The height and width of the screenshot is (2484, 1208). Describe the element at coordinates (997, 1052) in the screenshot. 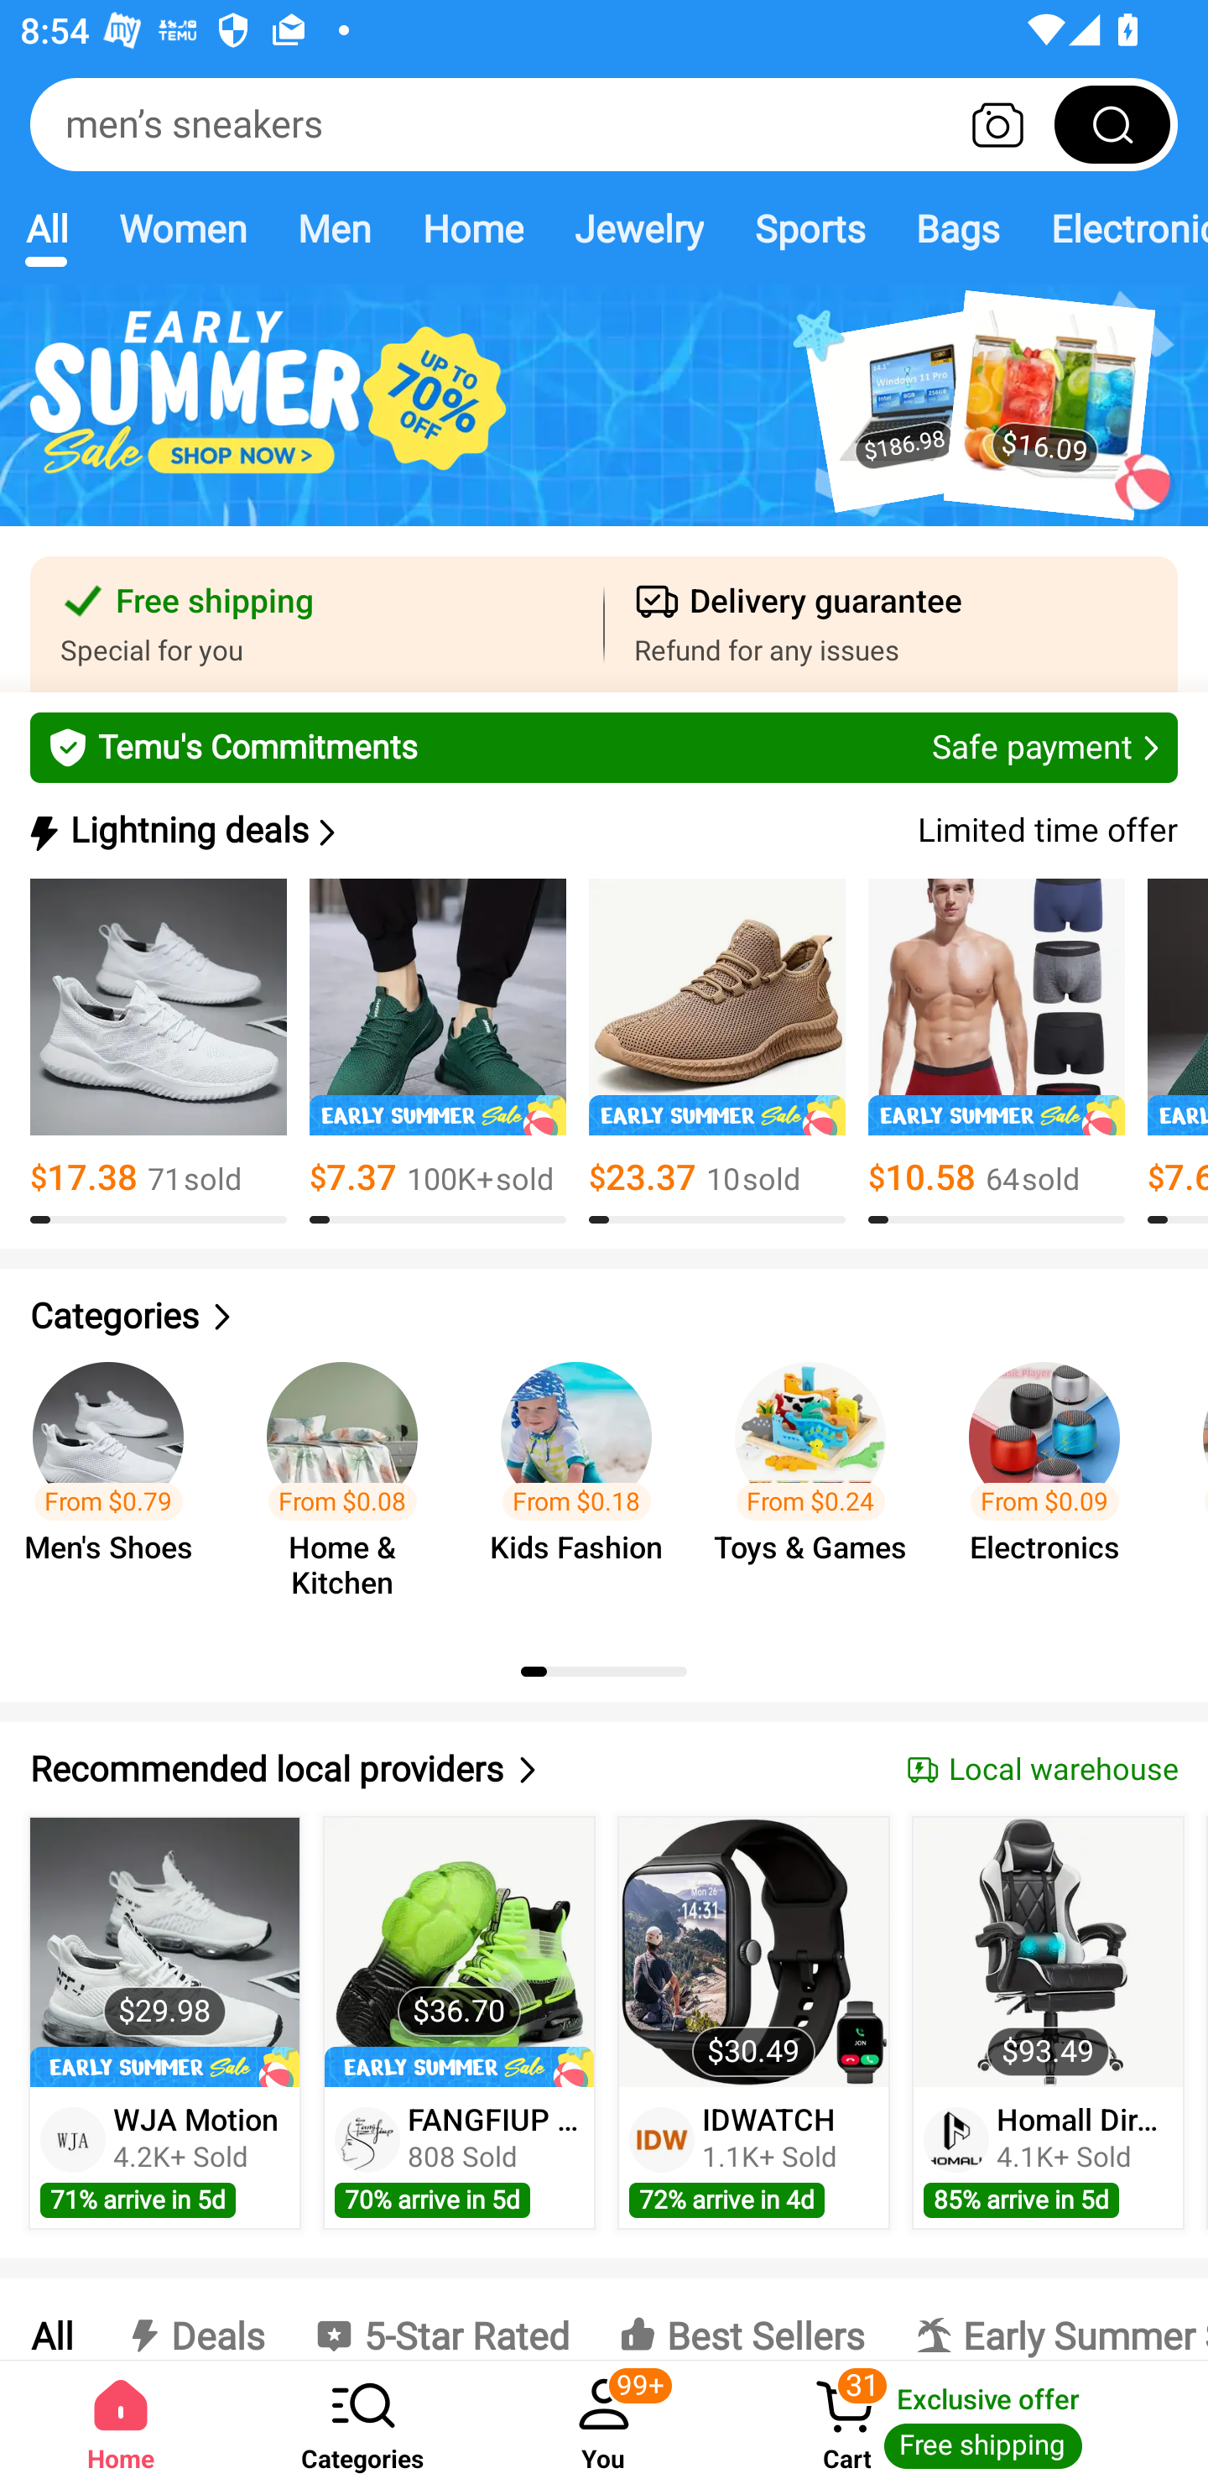

I see `$10.58 64￼sold 8.0` at that location.